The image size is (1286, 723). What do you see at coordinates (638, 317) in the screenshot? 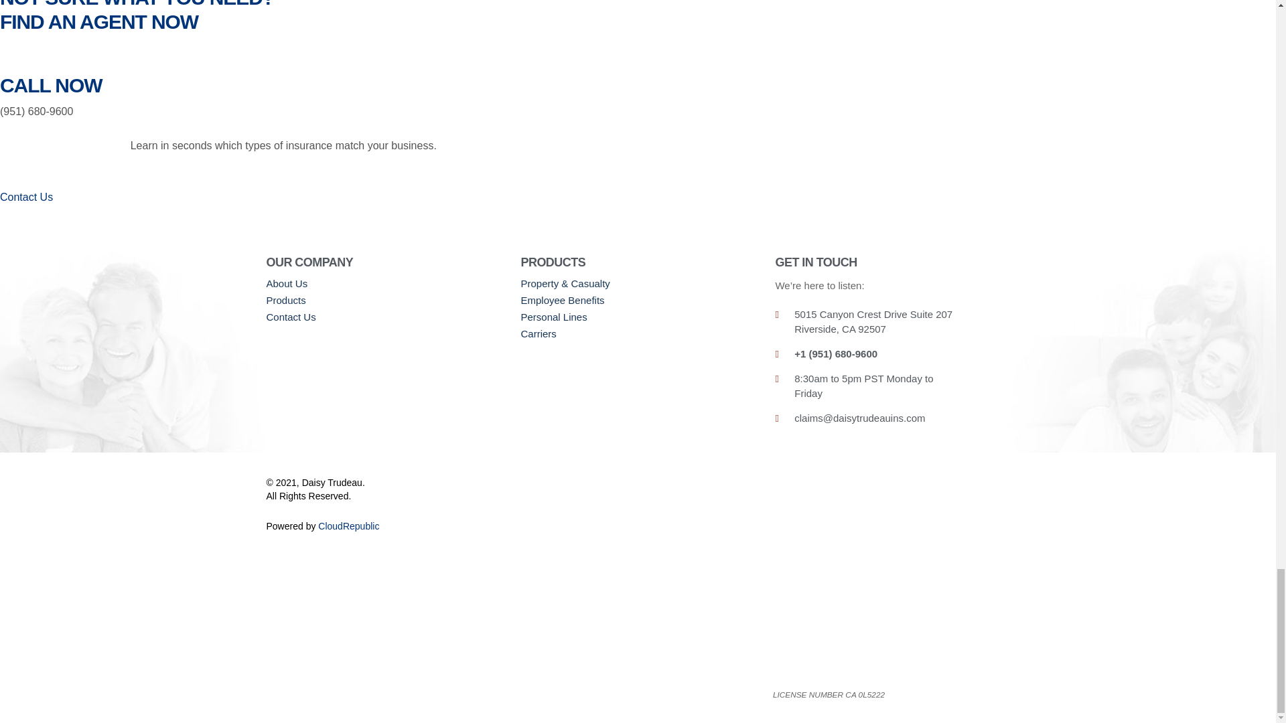
I see `Personal Lines` at bounding box center [638, 317].